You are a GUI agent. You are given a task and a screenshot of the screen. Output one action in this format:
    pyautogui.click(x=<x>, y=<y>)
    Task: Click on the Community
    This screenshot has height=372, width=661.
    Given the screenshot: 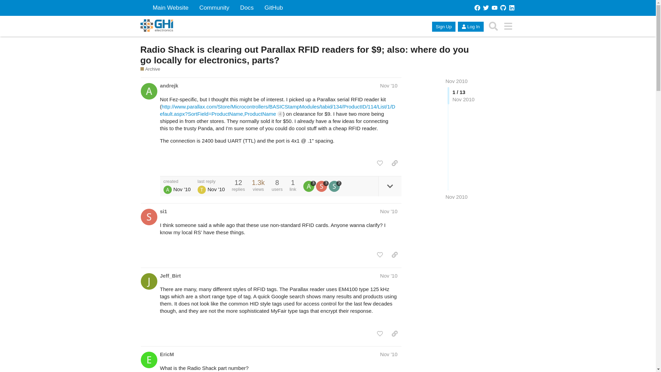 What is the action you would take?
    pyautogui.click(x=214, y=8)
    